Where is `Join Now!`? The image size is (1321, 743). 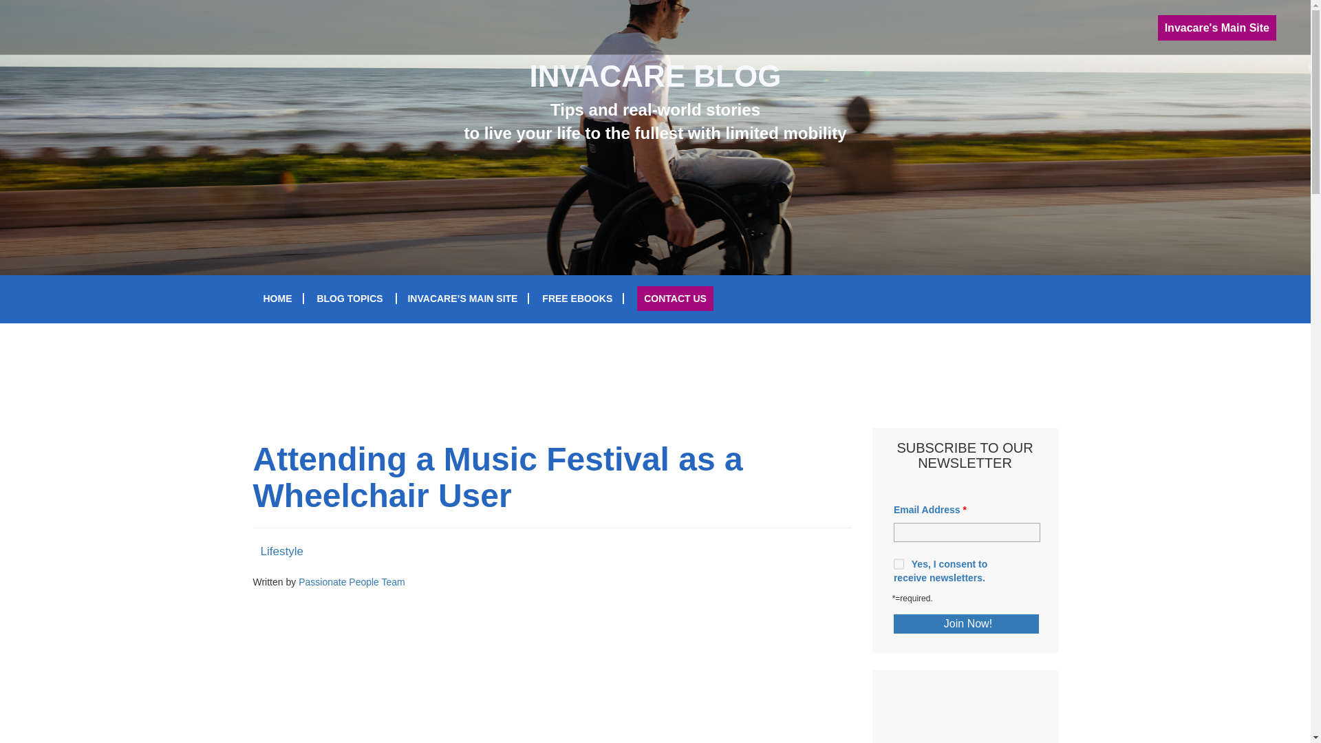
Join Now! is located at coordinates (966, 624).